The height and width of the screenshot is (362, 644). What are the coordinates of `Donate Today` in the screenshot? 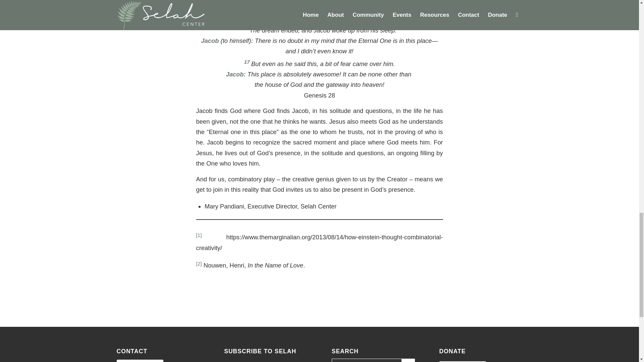 It's located at (463, 361).